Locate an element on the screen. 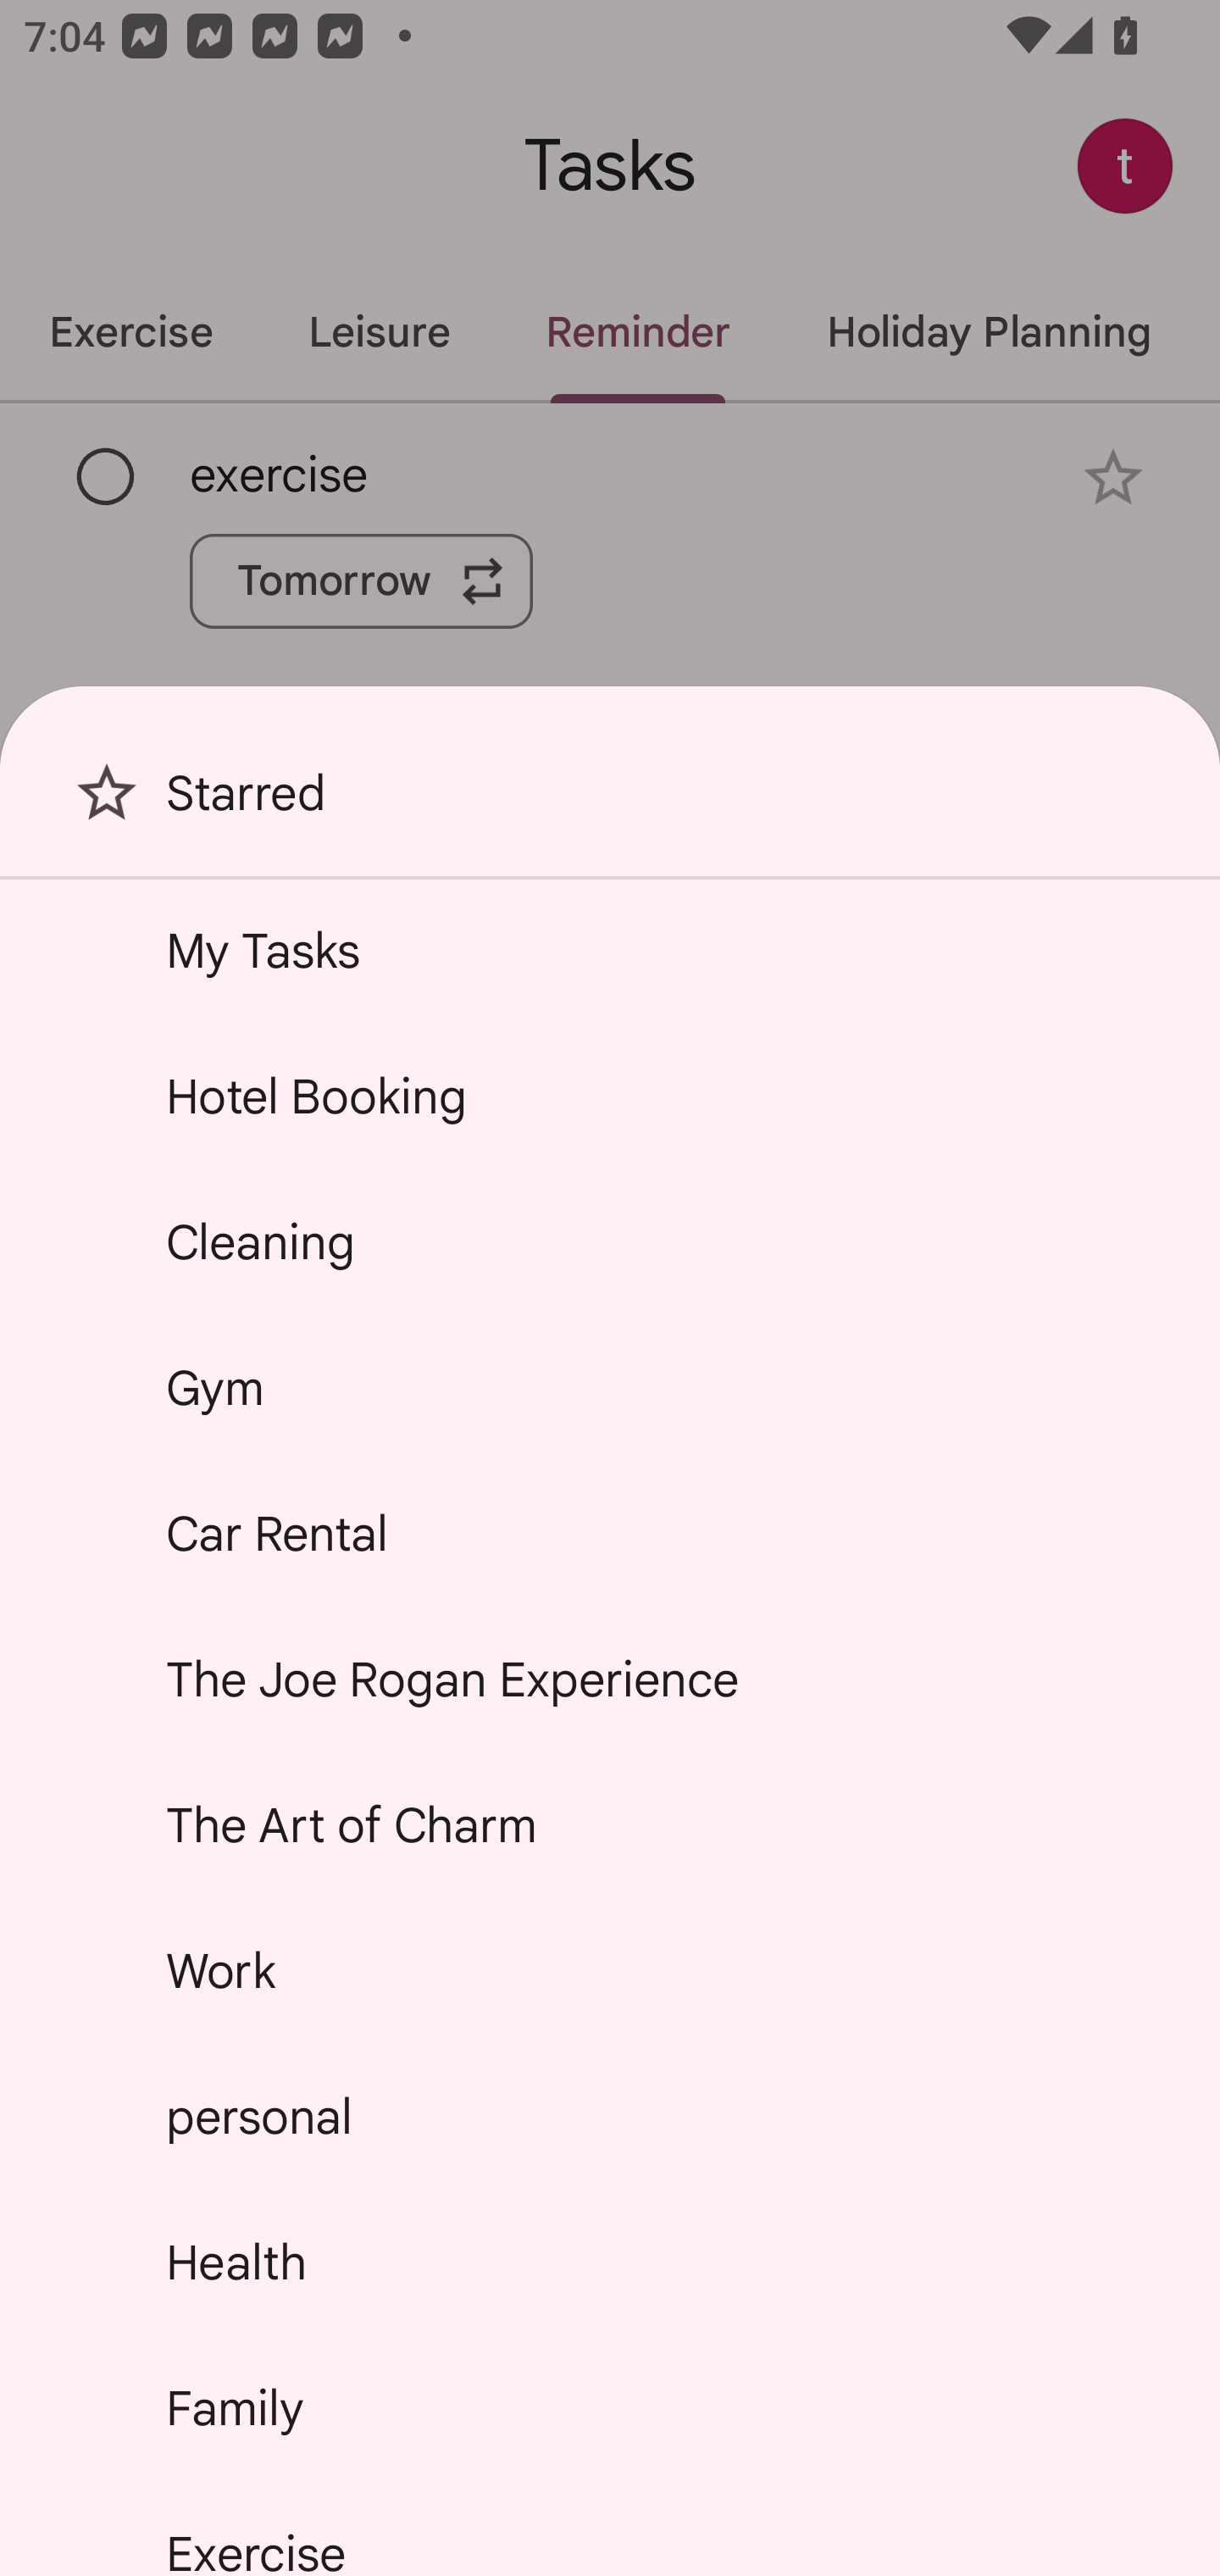 This screenshot has height=2576, width=1220. Cleaning is located at coordinates (610, 1242).